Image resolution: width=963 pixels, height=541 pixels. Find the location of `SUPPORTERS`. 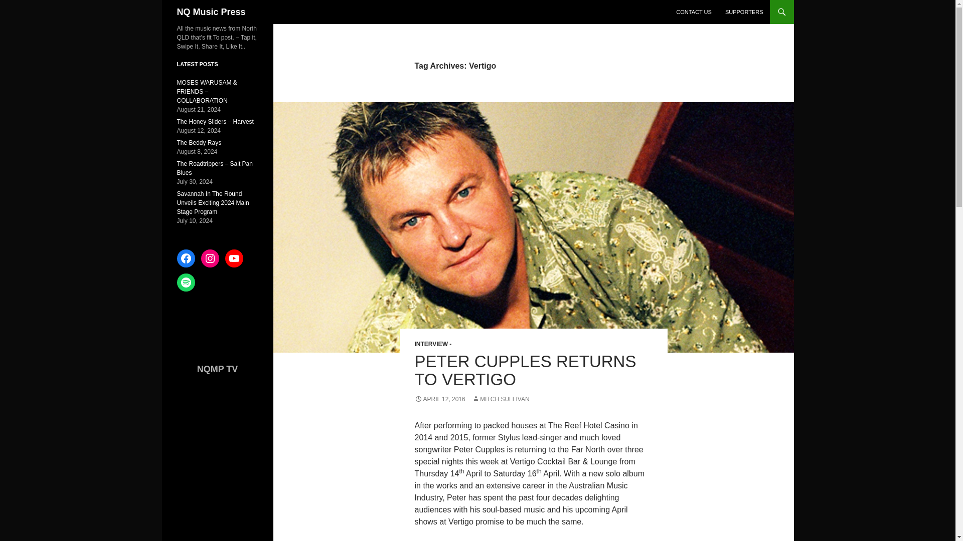

SUPPORTERS is located at coordinates (744, 12).